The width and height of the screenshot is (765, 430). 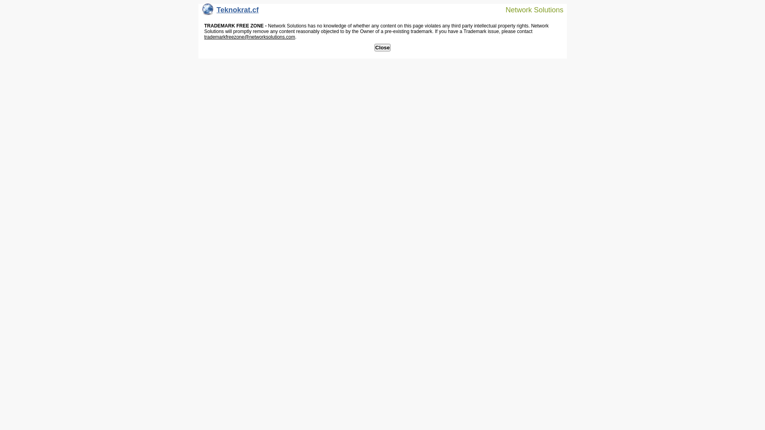 I want to click on Close, so click(x=382, y=48).